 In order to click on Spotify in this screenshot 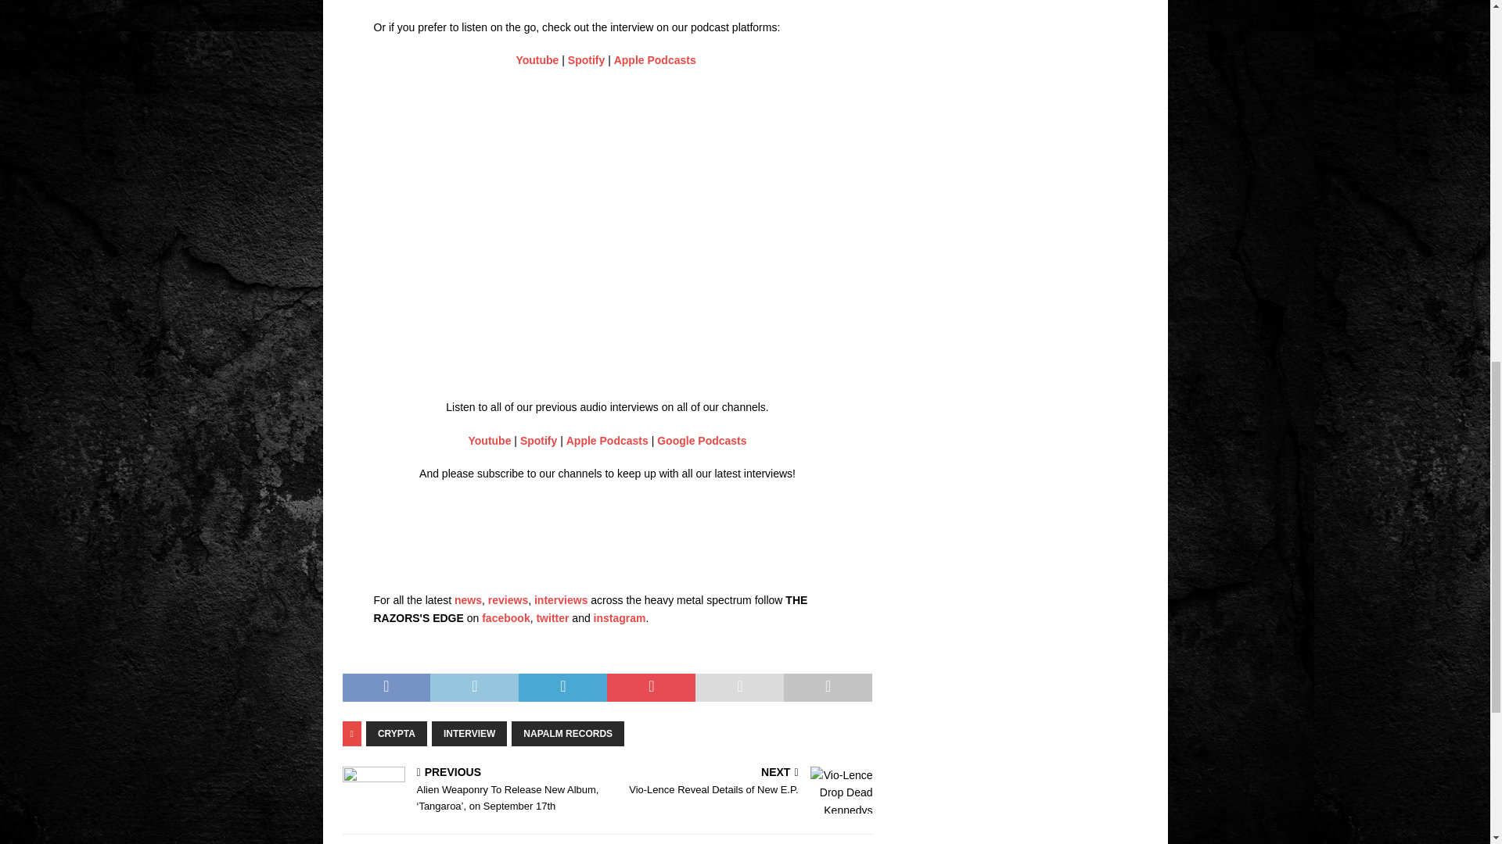, I will do `click(538, 441)`.